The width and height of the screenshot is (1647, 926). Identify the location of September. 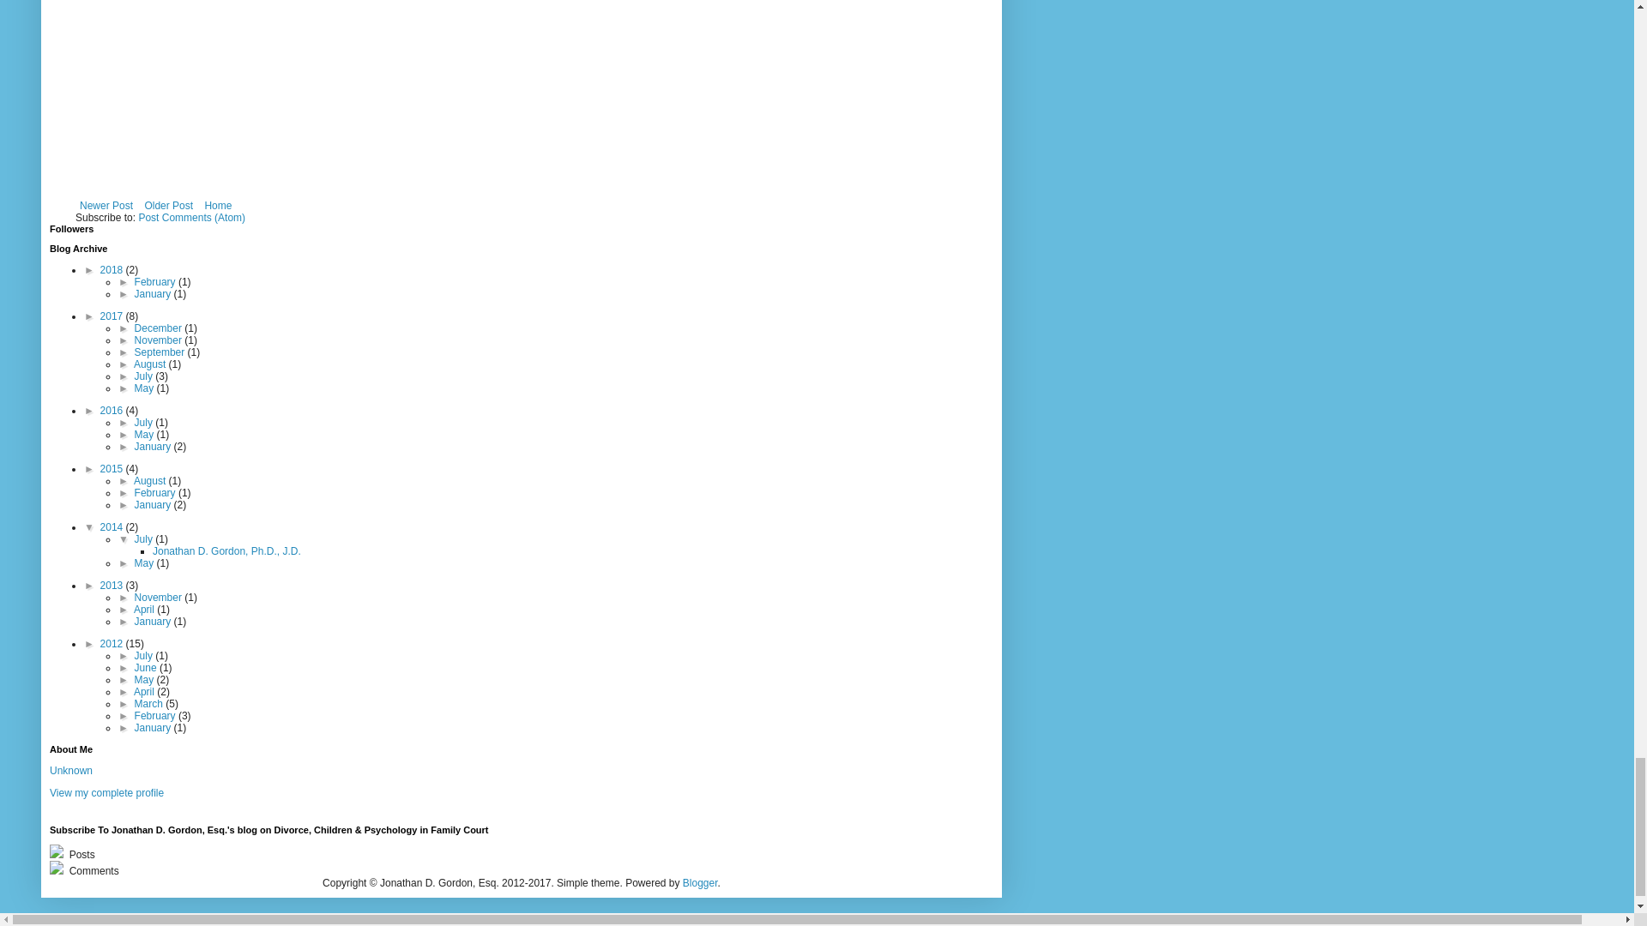
(161, 352).